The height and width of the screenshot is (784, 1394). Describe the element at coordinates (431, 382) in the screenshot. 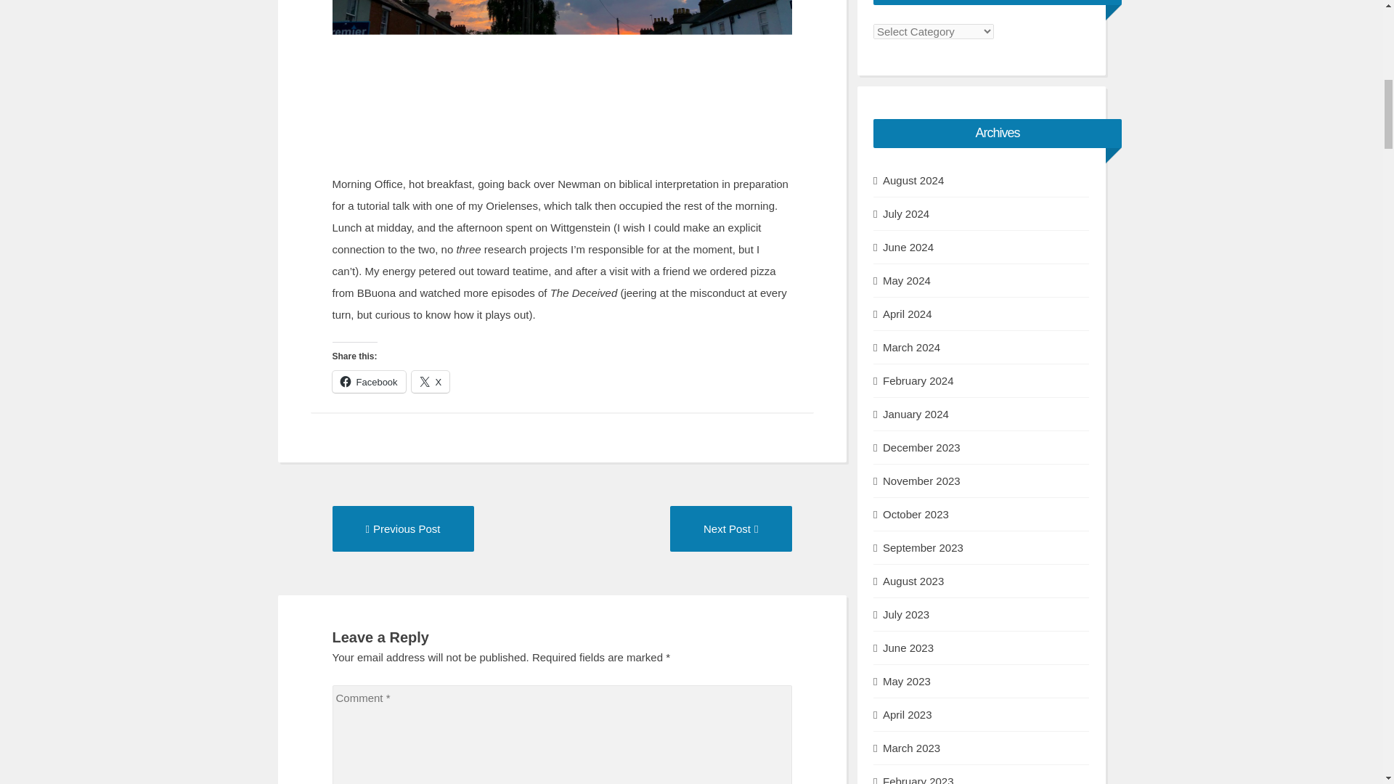

I see `Click to share on X` at that location.